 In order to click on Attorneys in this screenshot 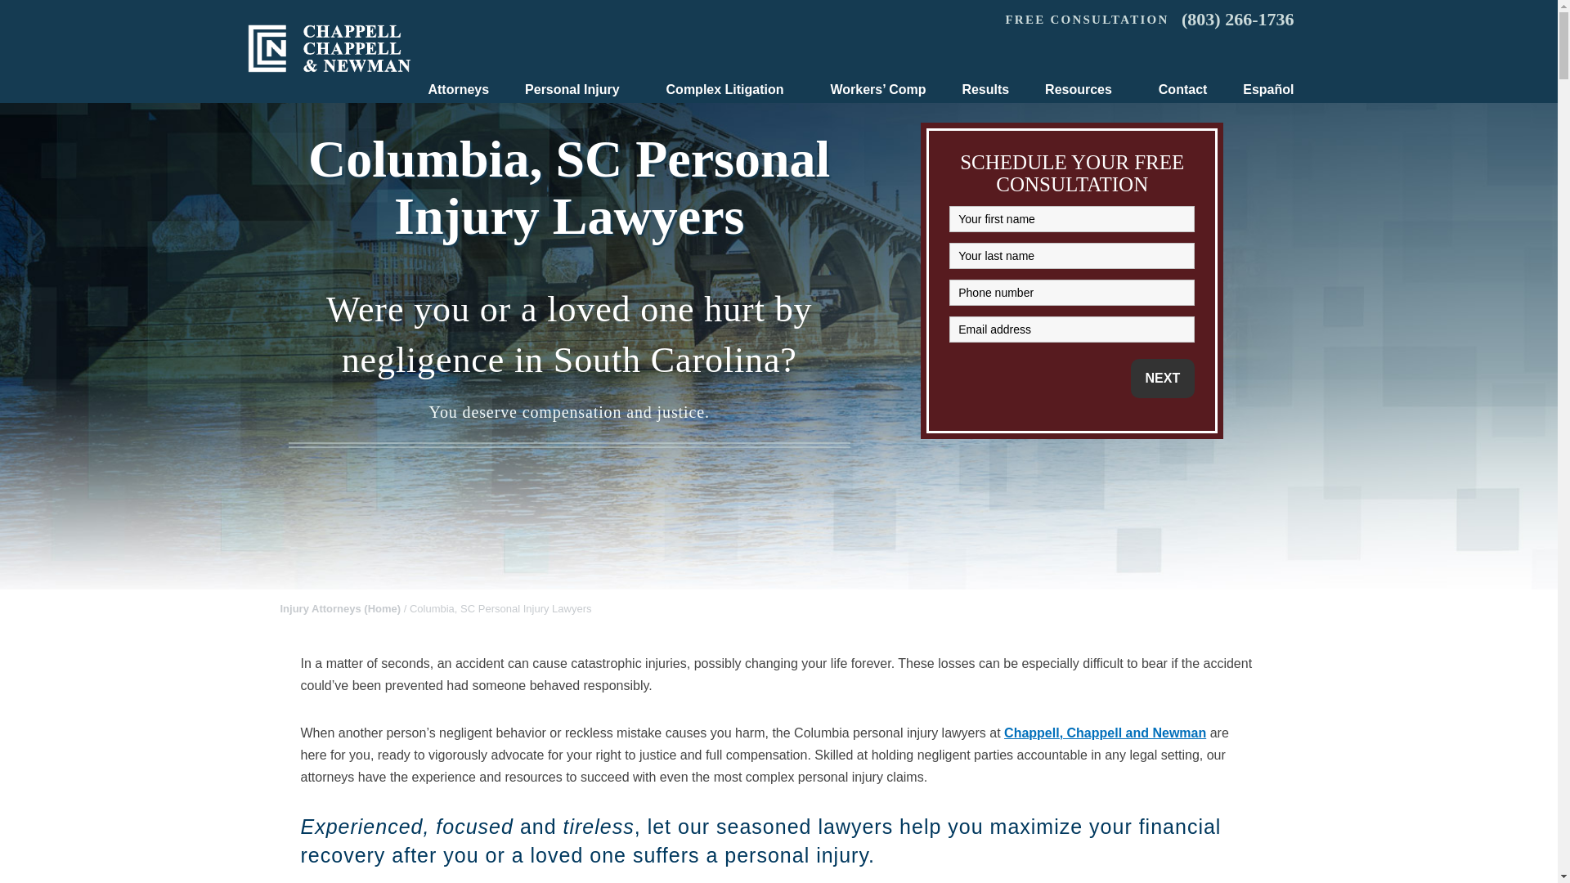, I will do `click(458, 90)`.